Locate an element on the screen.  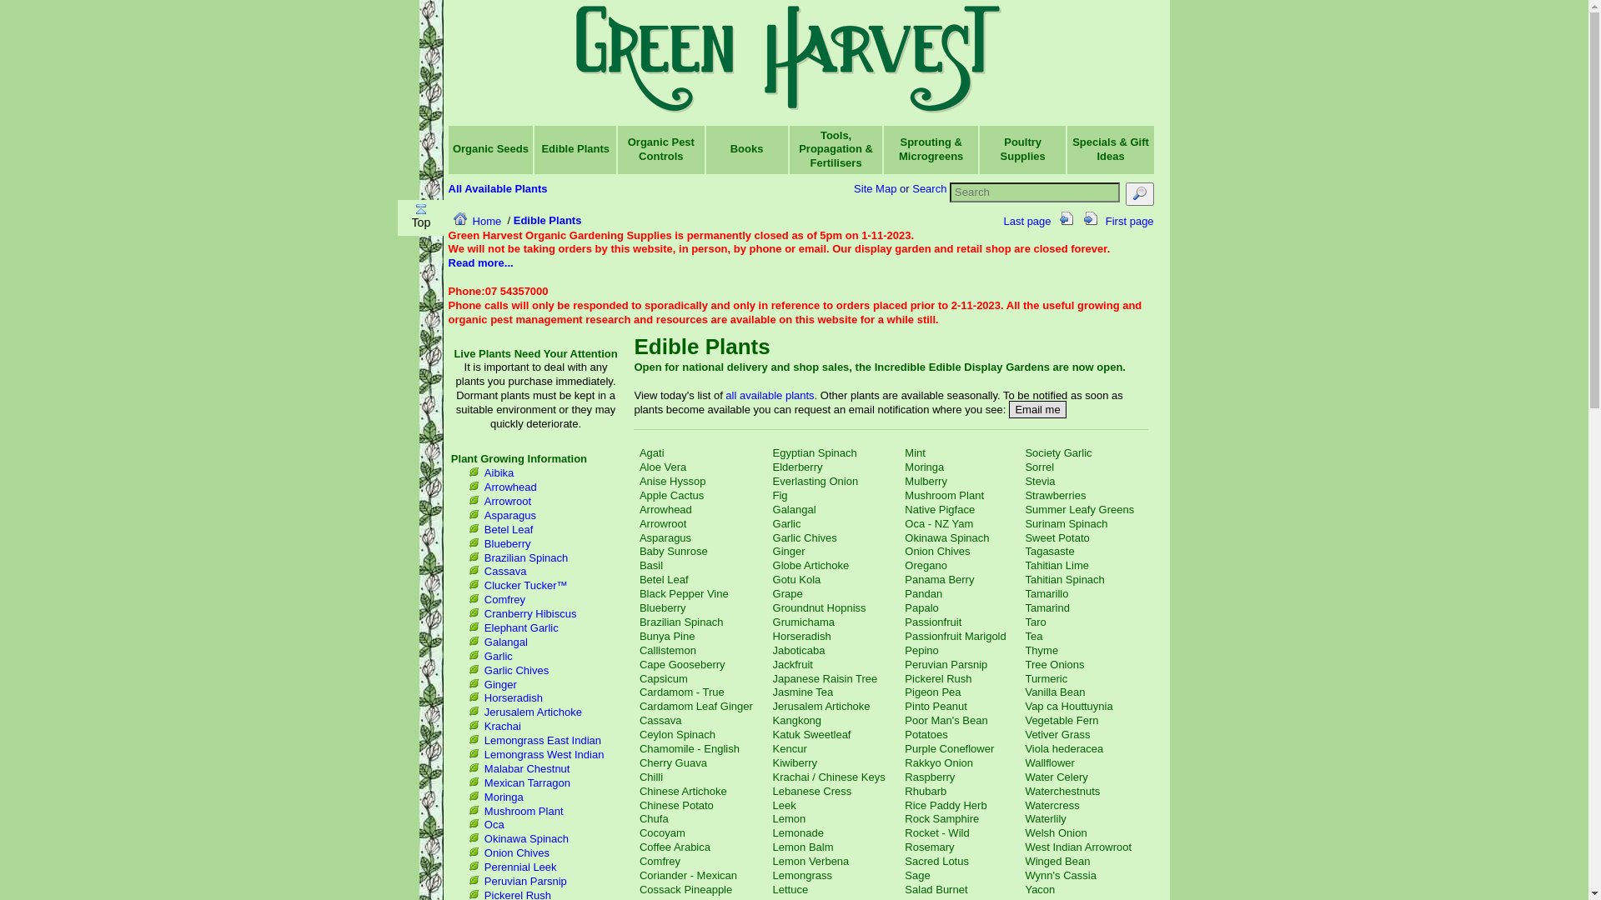
Malabar Chestnut is located at coordinates (527, 768).